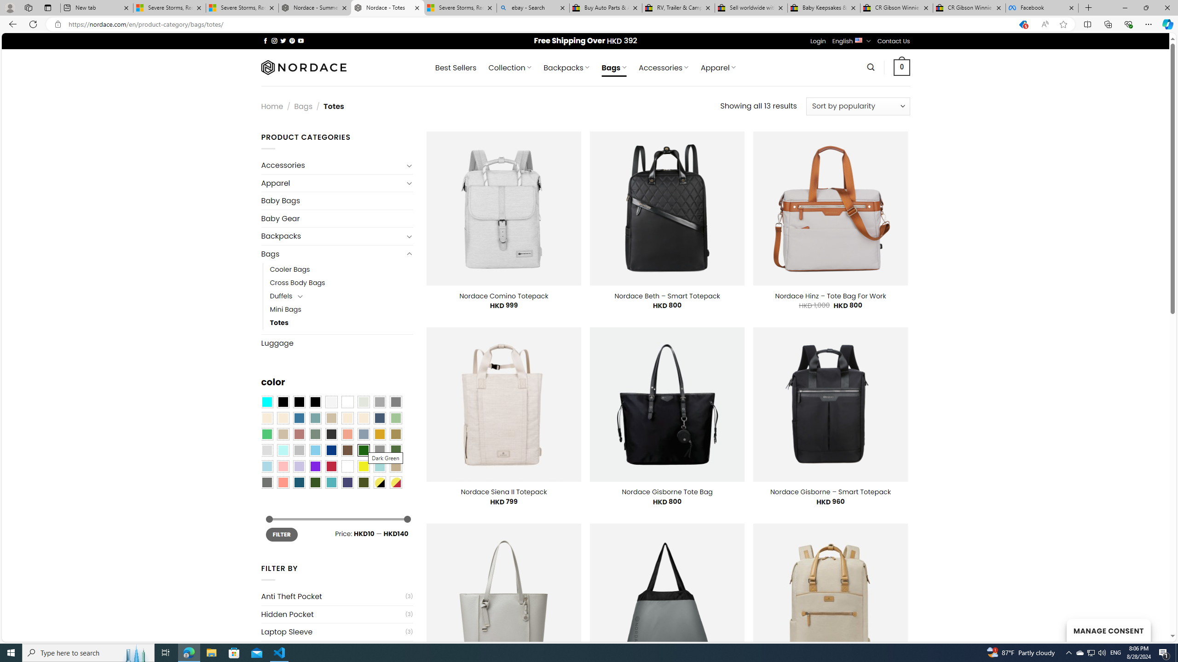  What do you see at coordinates (341, 283) in the screenshot?
I see `Cross Body Bags` at bounding box center [341, 283].